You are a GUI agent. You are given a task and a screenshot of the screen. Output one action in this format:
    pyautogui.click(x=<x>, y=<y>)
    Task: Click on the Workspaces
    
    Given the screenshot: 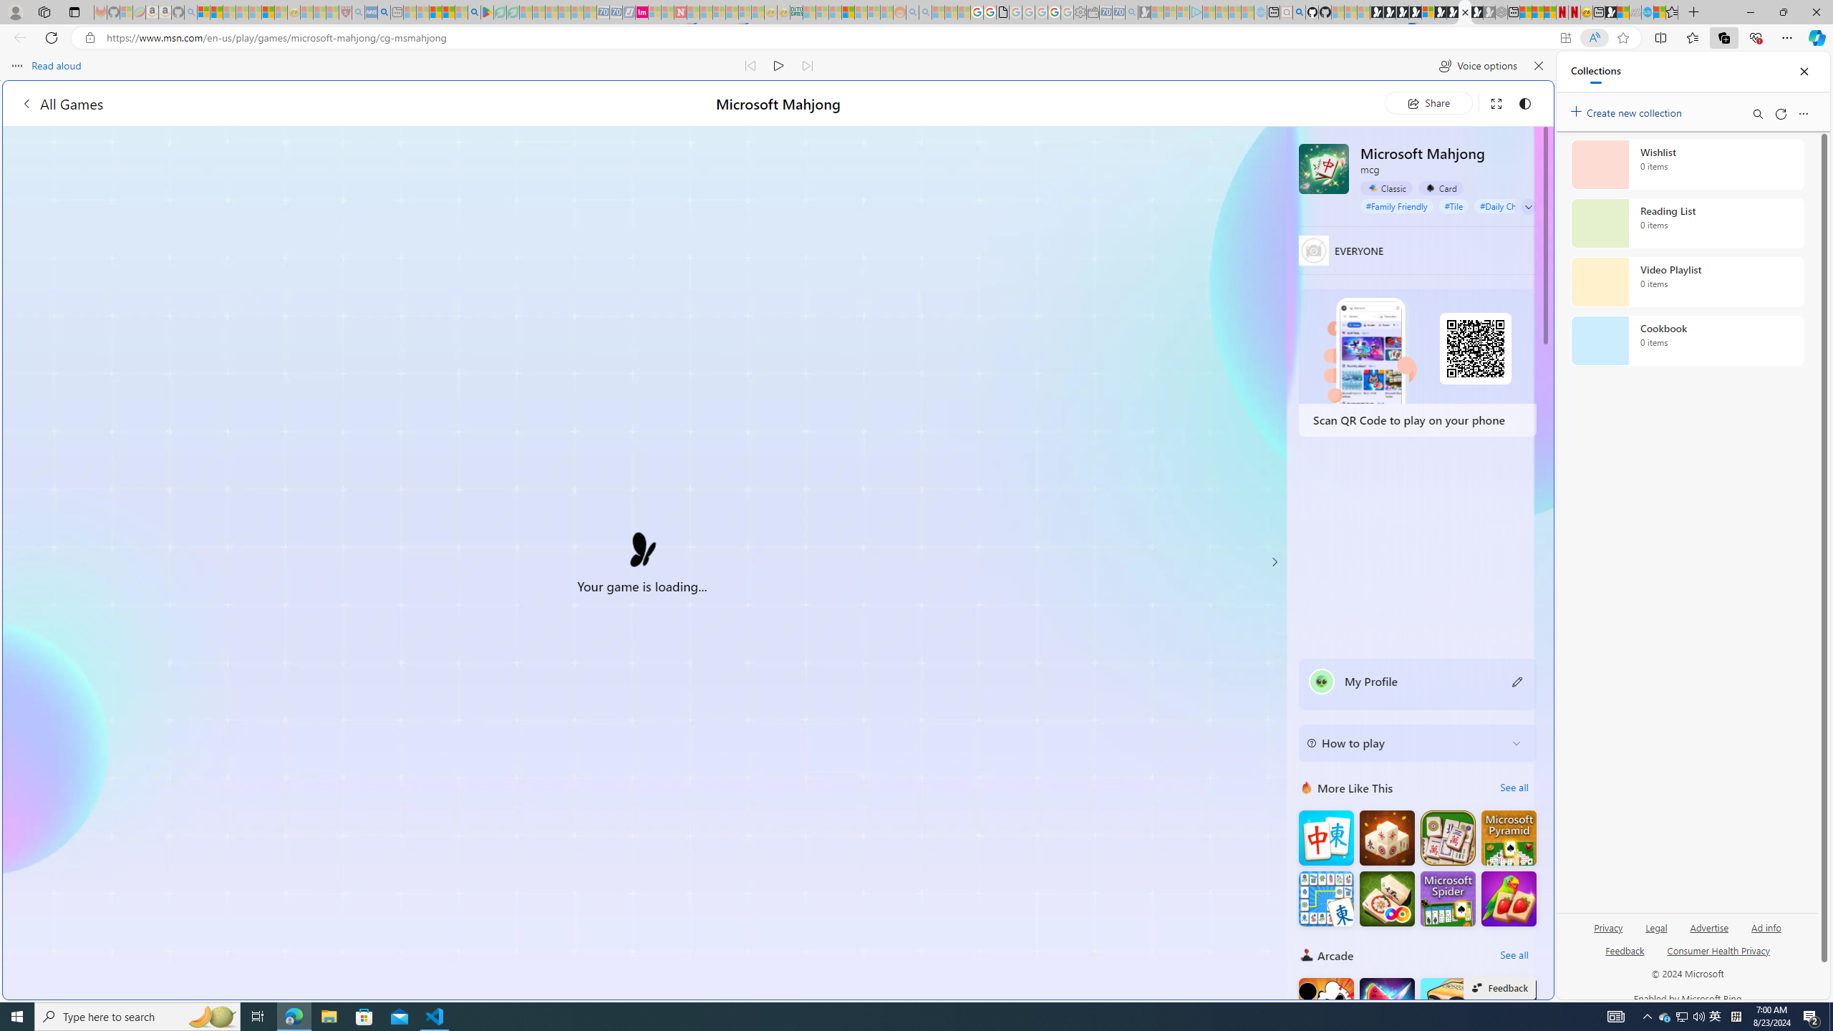 What is the action you would take?
    pyautogui.click(x=44, y=11)
    